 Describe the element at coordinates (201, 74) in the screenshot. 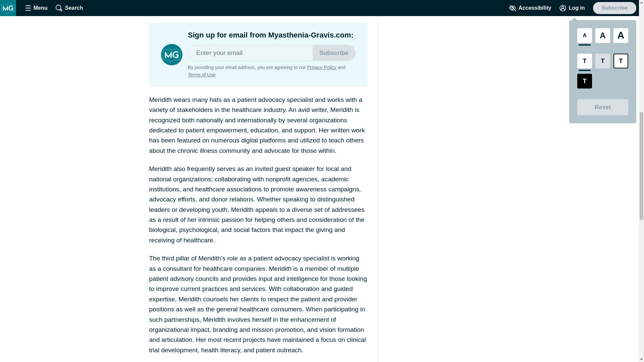

I see `Terms of Use` at that location.